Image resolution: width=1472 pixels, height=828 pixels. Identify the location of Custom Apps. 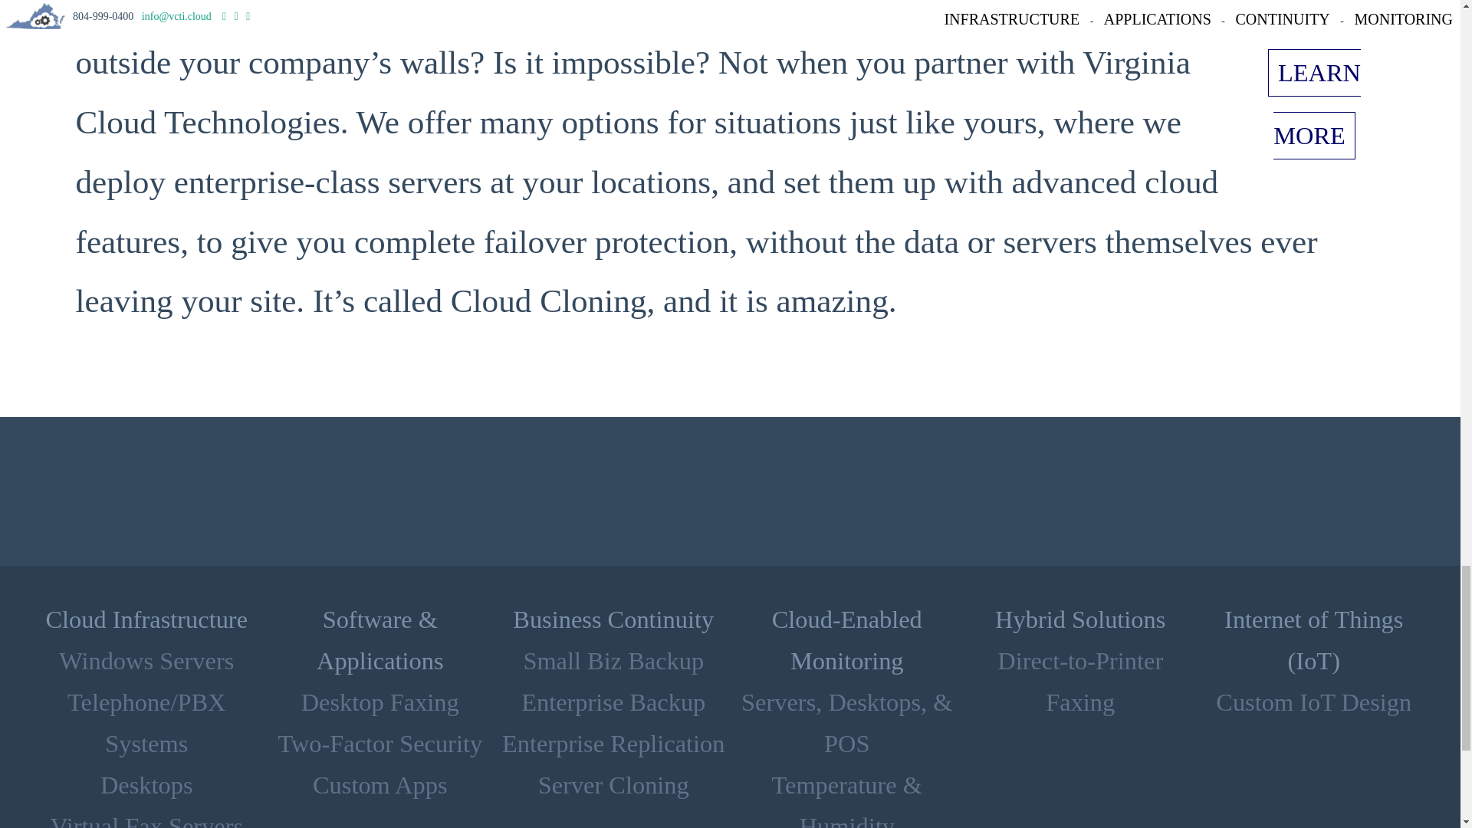
(379, 785).